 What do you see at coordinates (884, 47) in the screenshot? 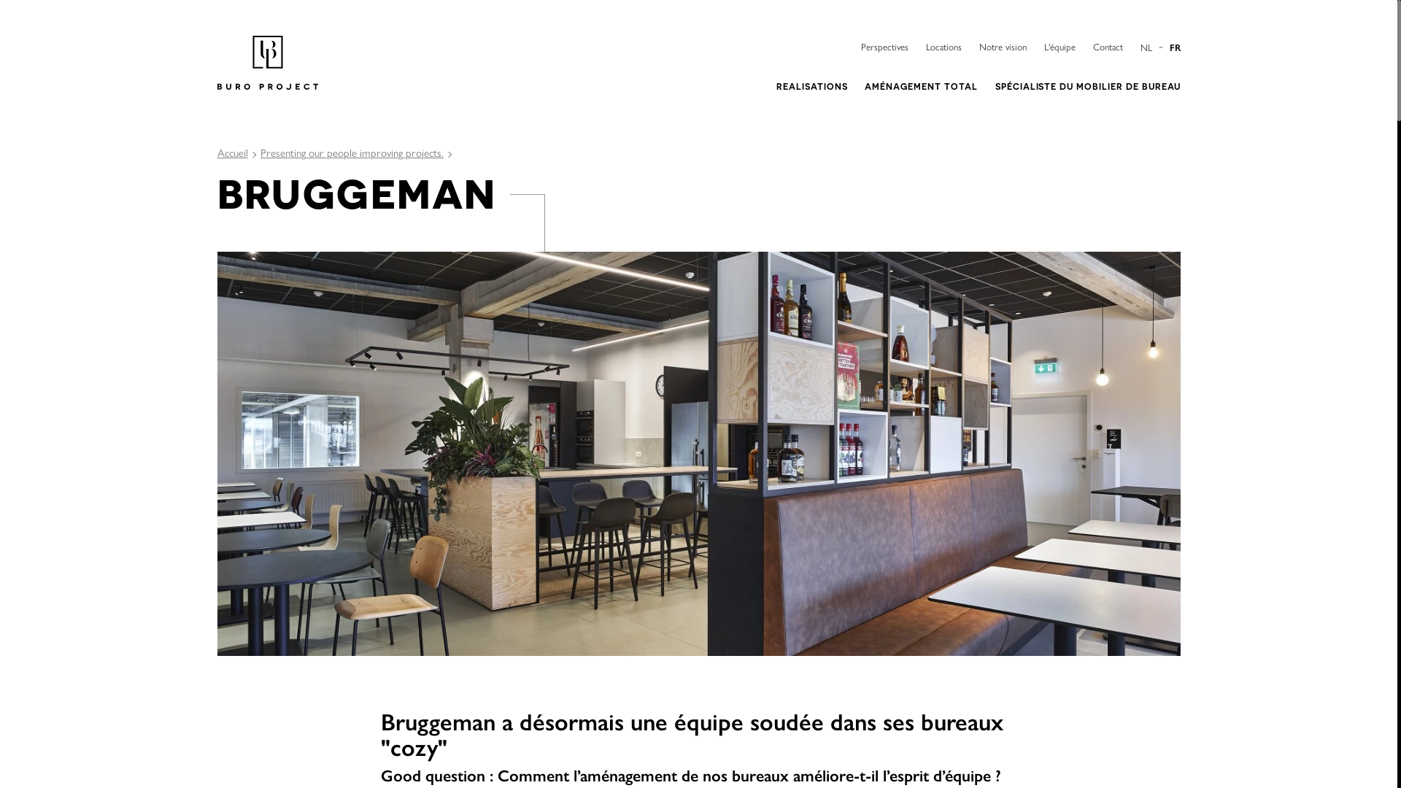
I see `Perspectives` at bounding box center [884, 47].